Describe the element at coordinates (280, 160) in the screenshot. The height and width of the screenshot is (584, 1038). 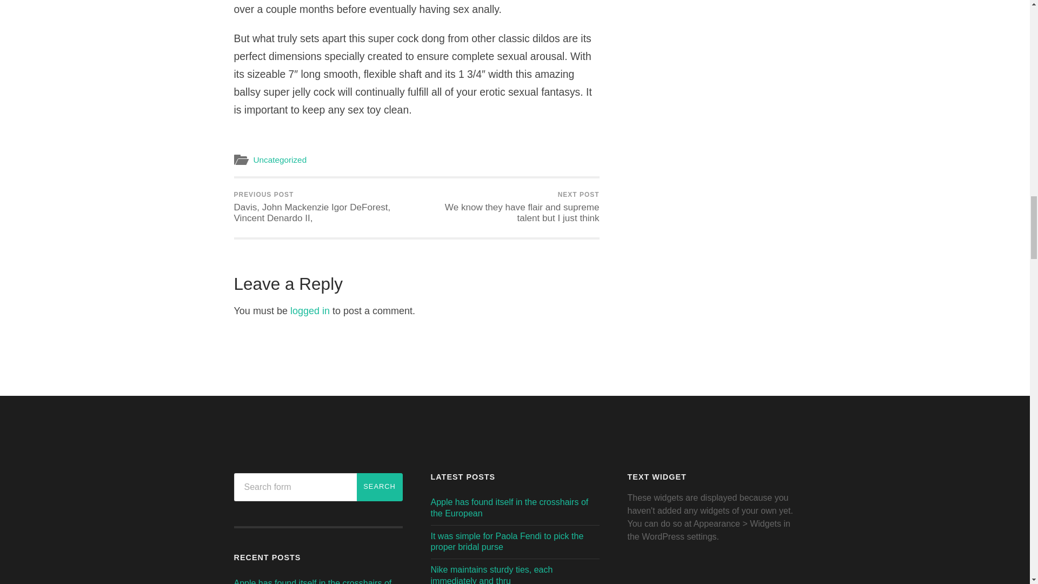
I see `View all posts in Uncategorized` at that location.